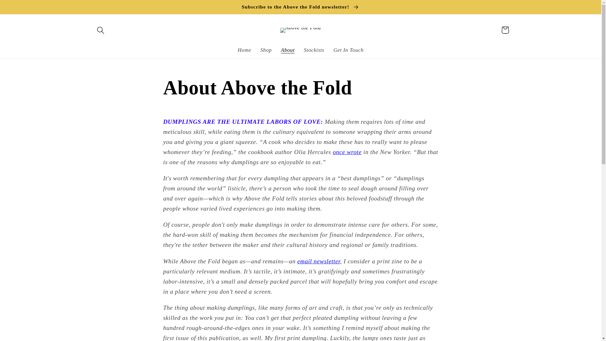  I want to click on Cart, so click(505, 30).